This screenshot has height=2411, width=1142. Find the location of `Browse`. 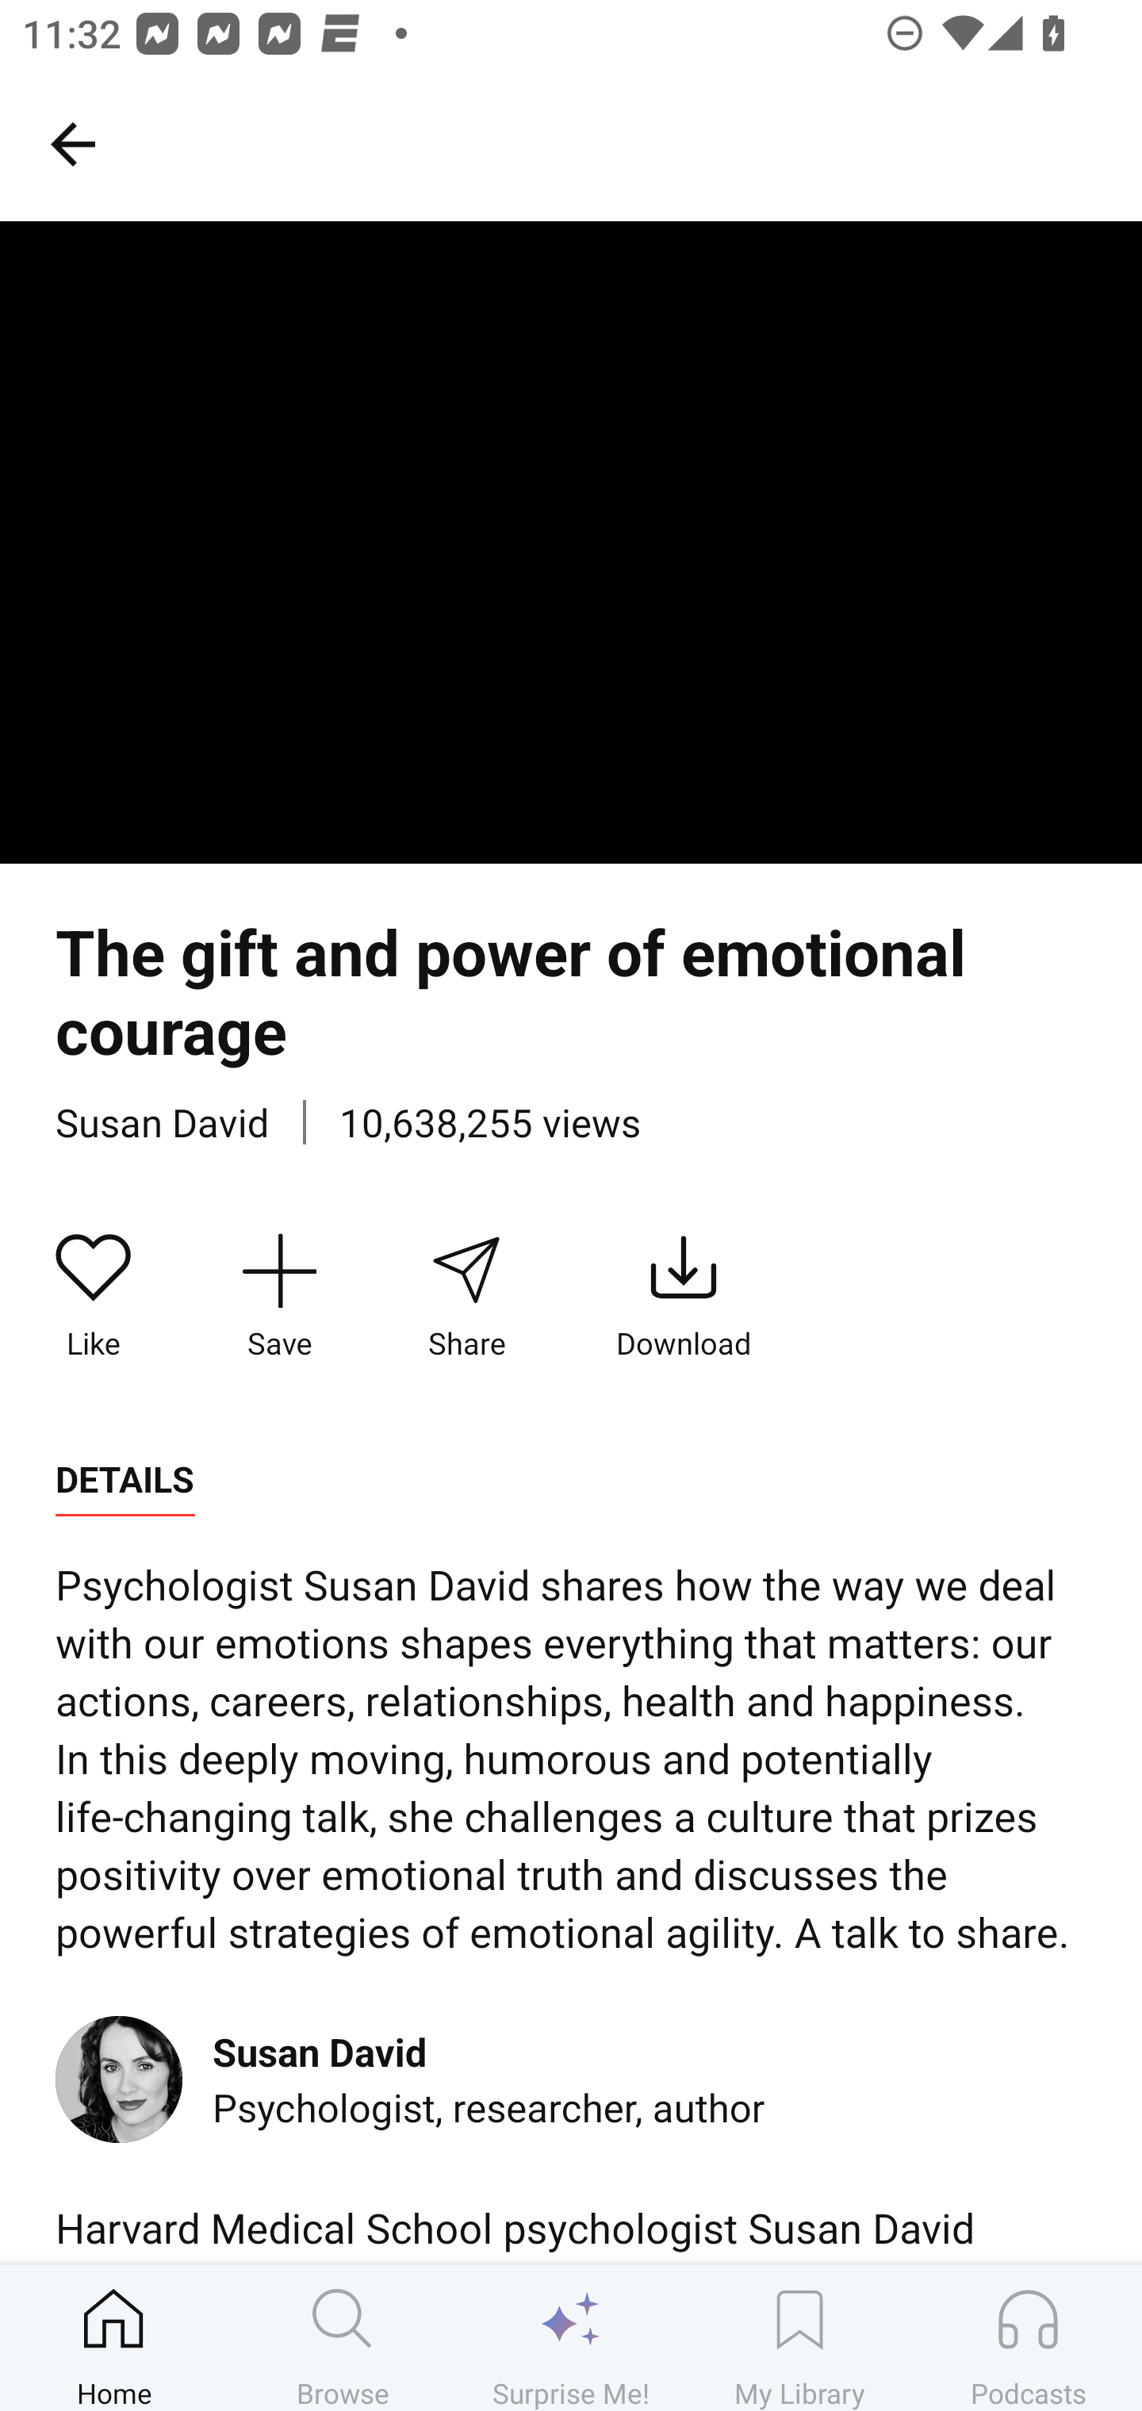

Browse is located at coordinates (343, 2337).